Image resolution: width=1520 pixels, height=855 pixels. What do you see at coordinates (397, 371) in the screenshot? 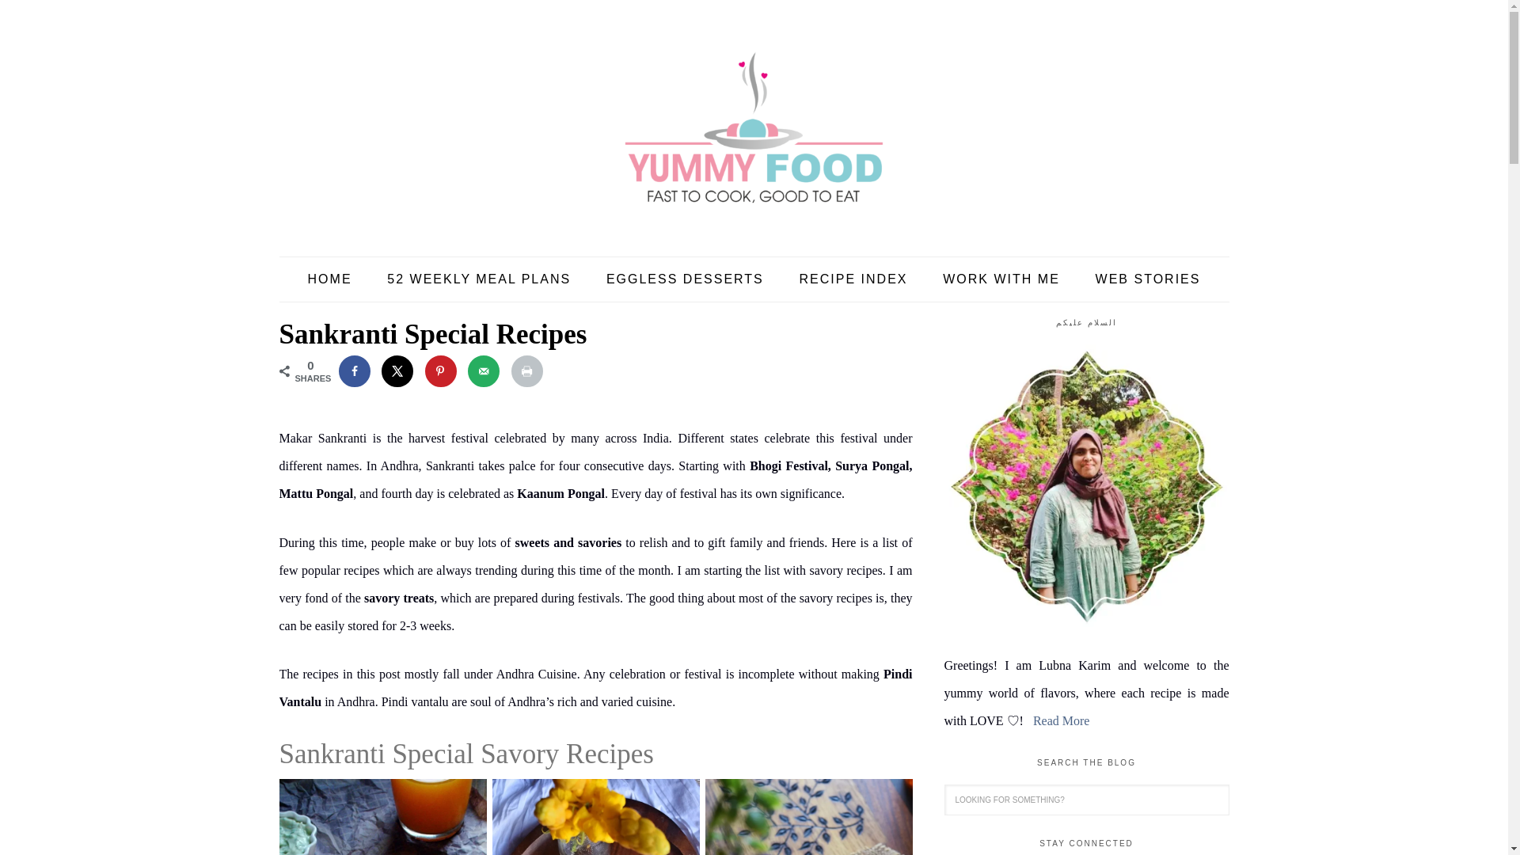
I see `Share on X` at bounding box center [397, 371].